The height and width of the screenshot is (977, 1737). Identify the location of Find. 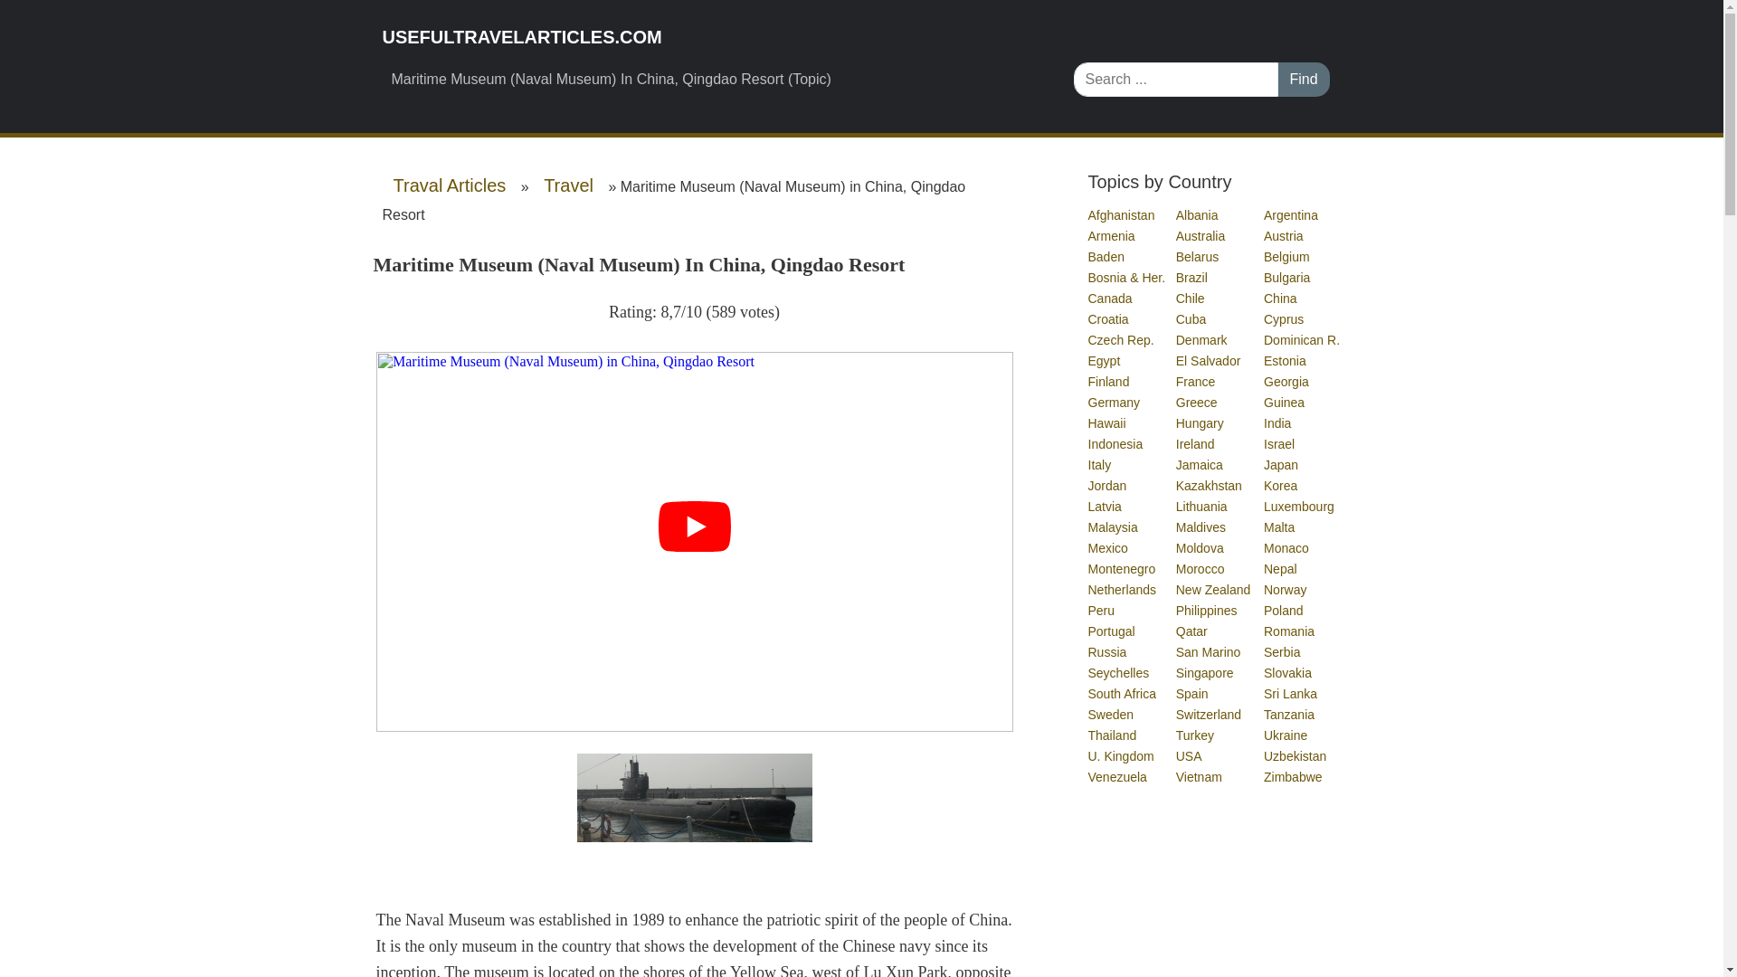
(1303, 80).